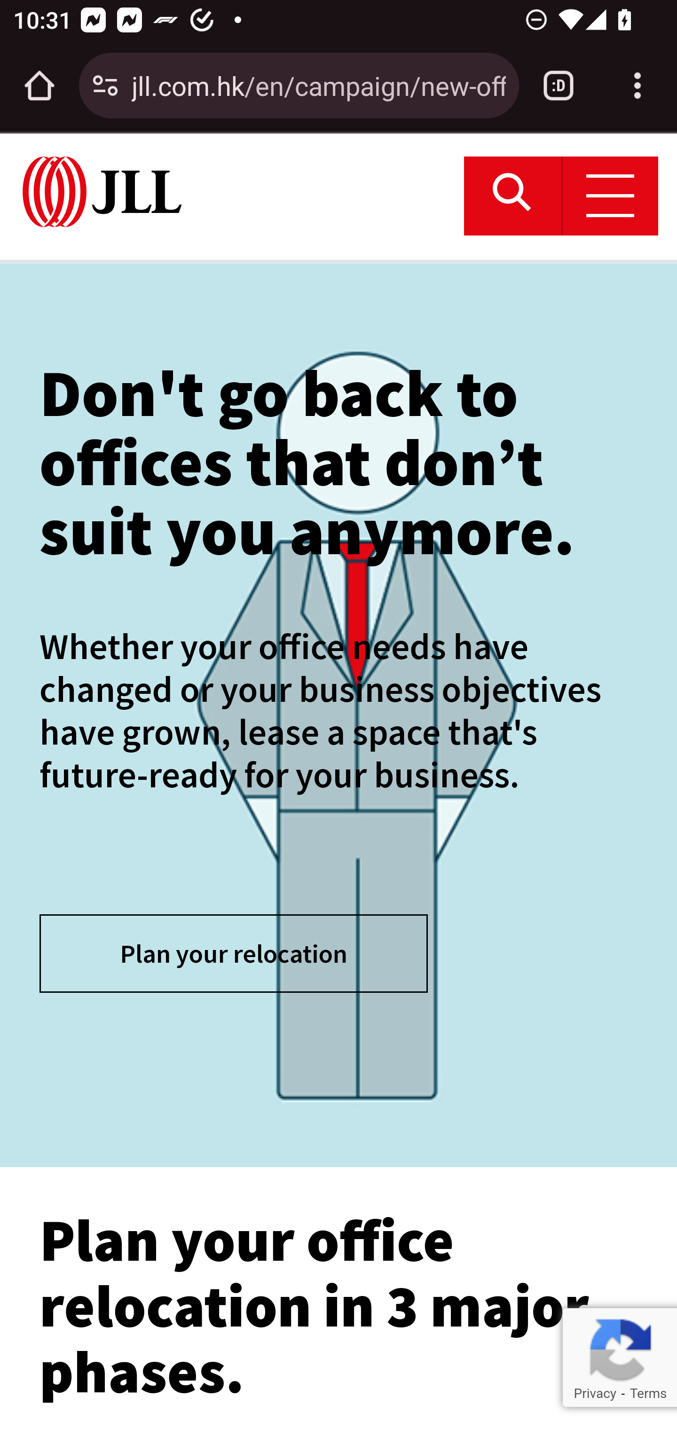 This screenshot has width=677, height=1429. I want to click on JLL Hong Kong, so click(102, 191).